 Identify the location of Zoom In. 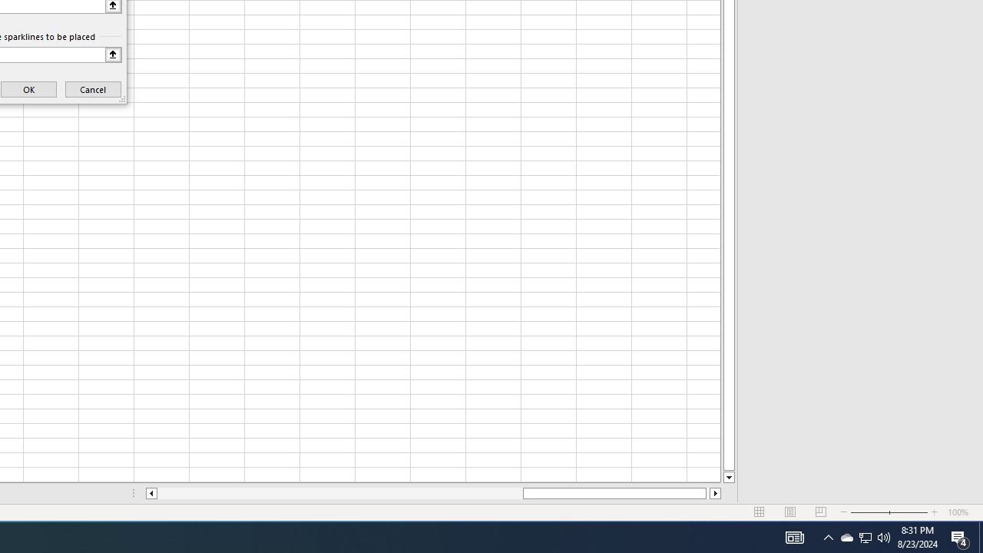
(935, 512).